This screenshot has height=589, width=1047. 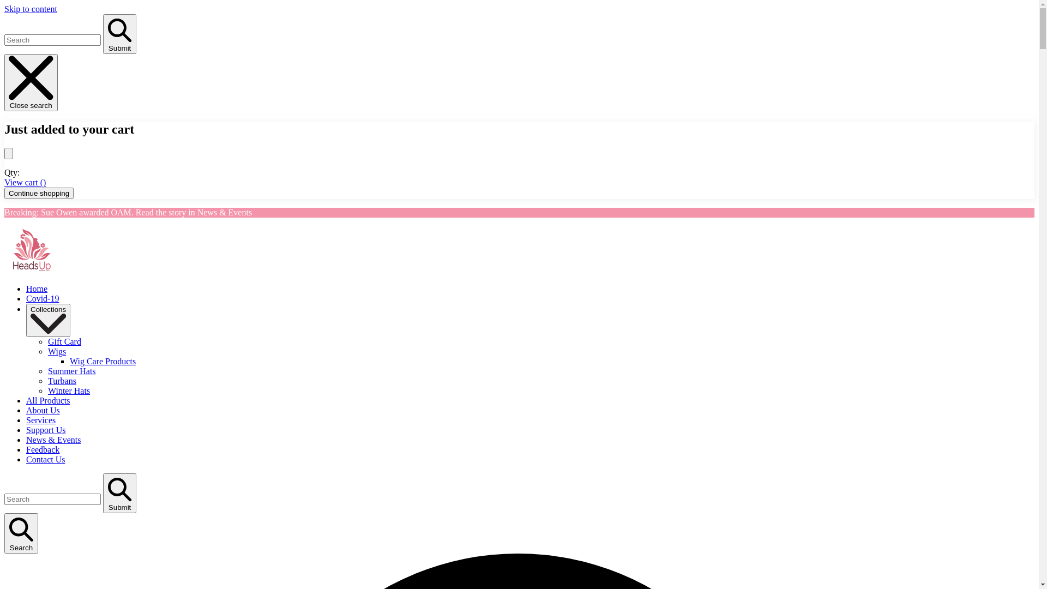 I want to click on All Products, so click(x=48, y=400).